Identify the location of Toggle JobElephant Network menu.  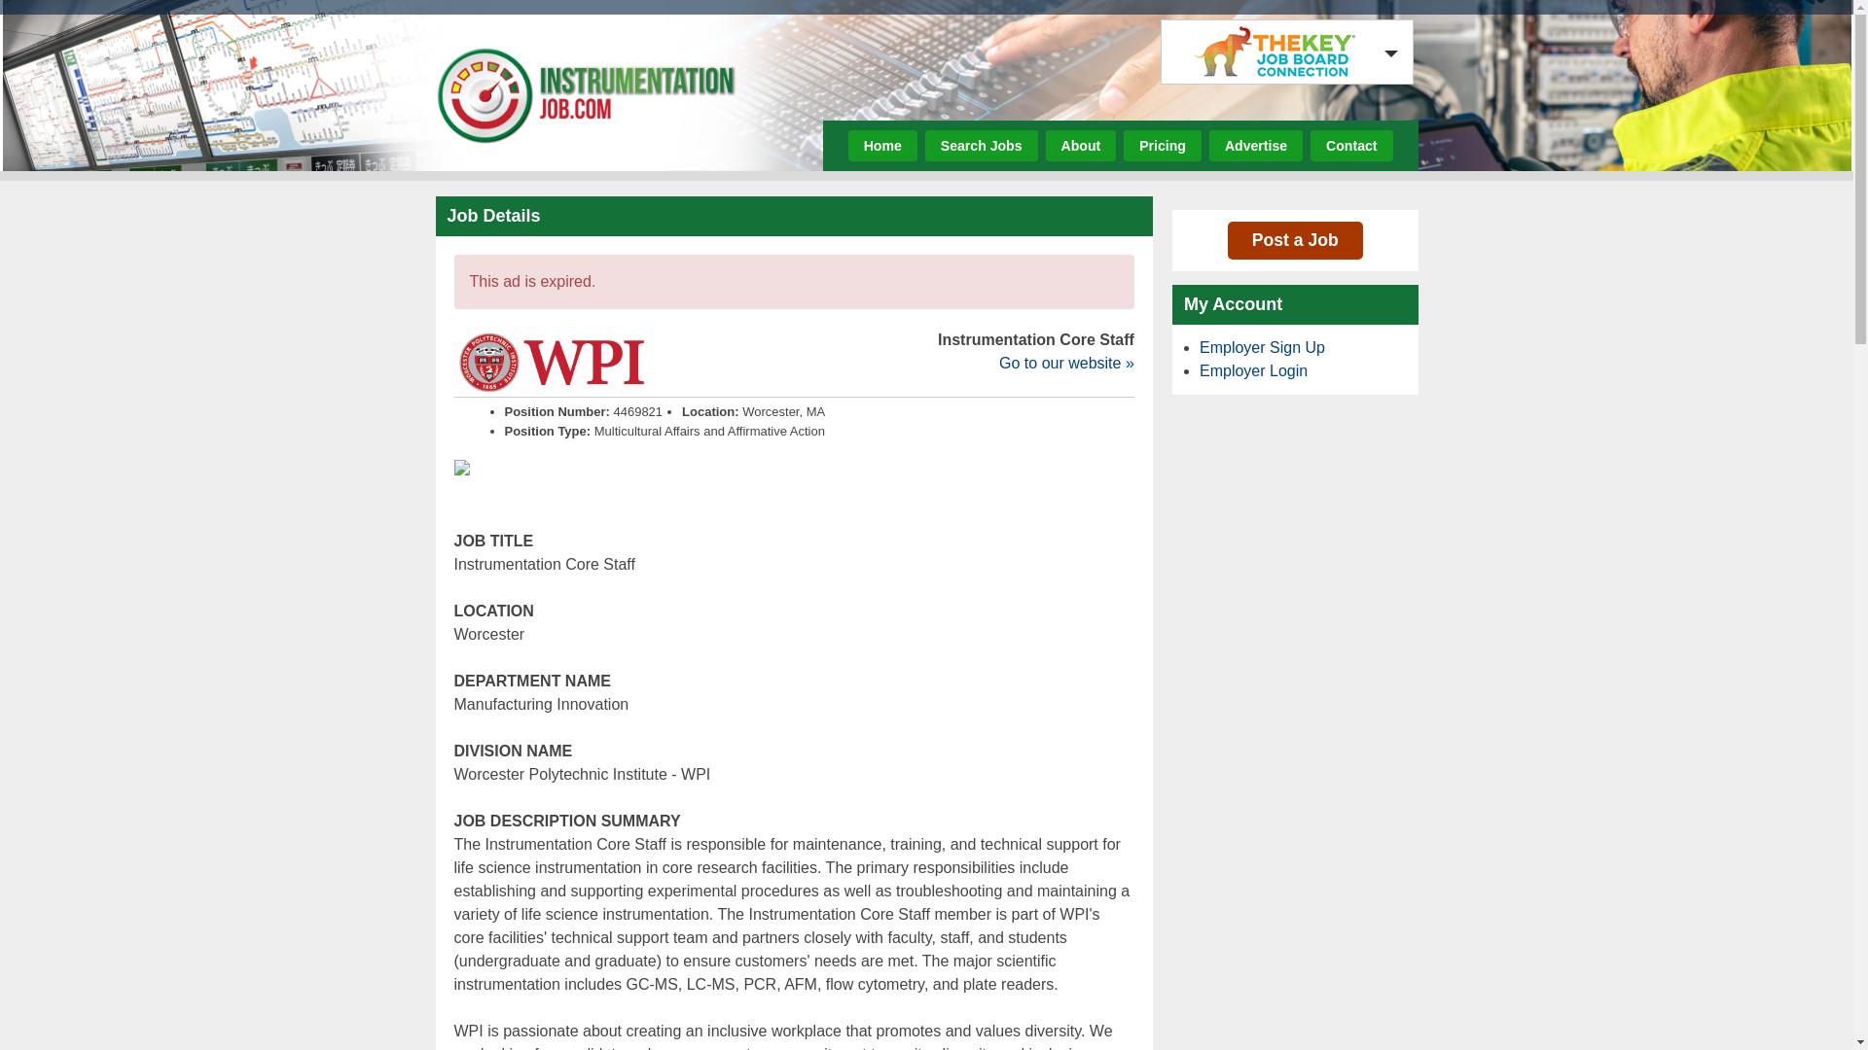
(1281, 52).